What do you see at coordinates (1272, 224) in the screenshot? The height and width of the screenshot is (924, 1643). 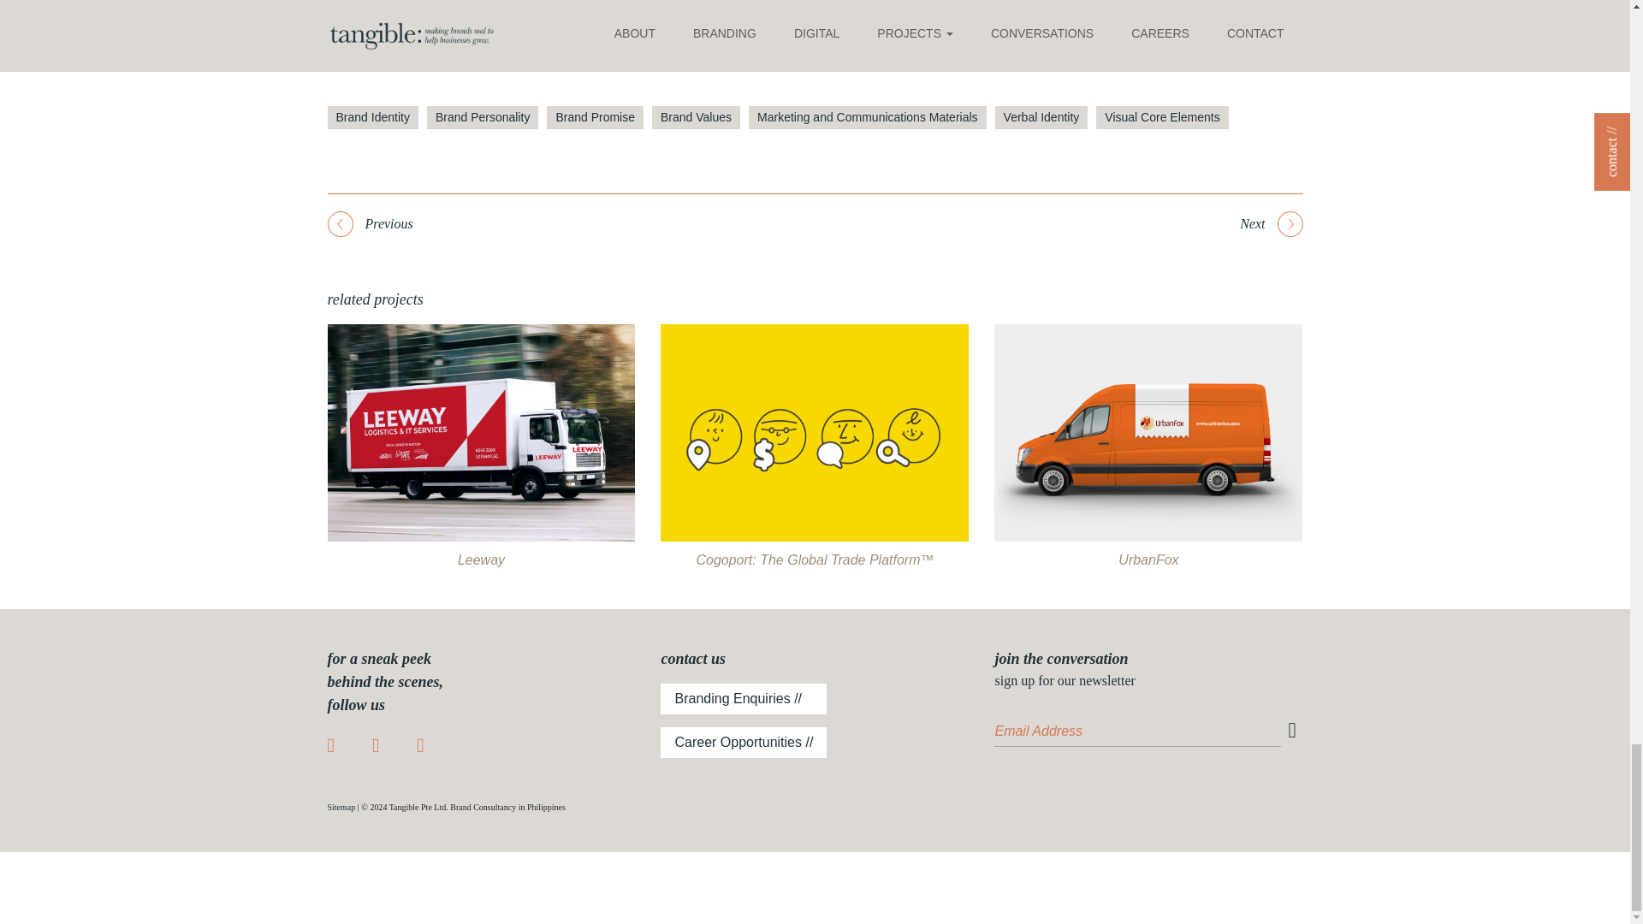 I see `Next` at bounding box center [1272, 224].